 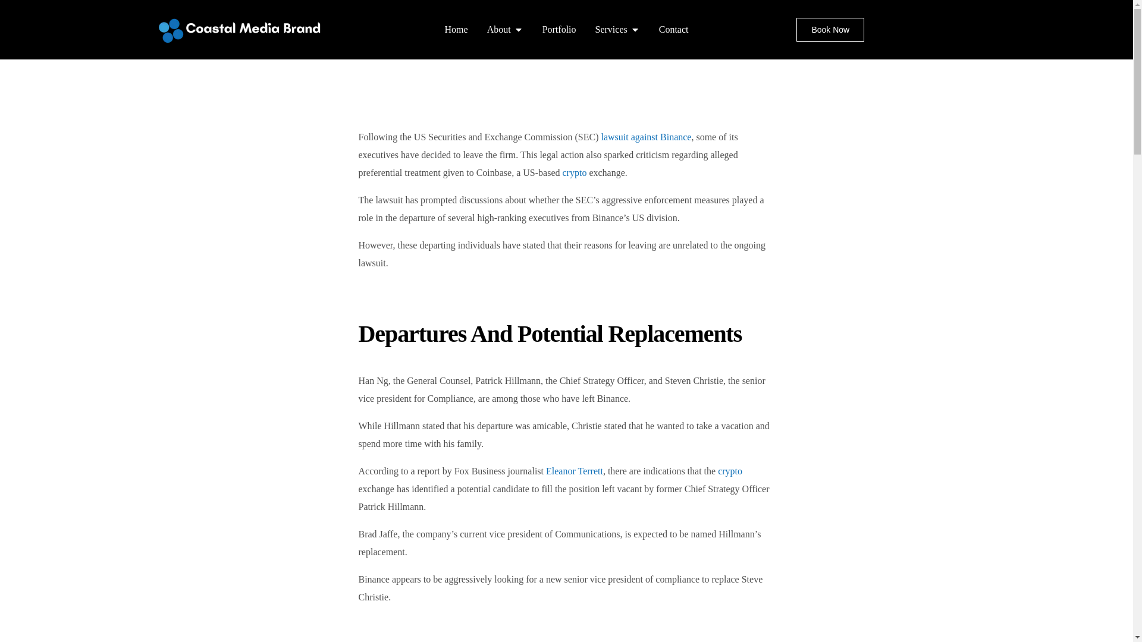 I want to click on Eleanor Terrett, so click(x=574, y=471).